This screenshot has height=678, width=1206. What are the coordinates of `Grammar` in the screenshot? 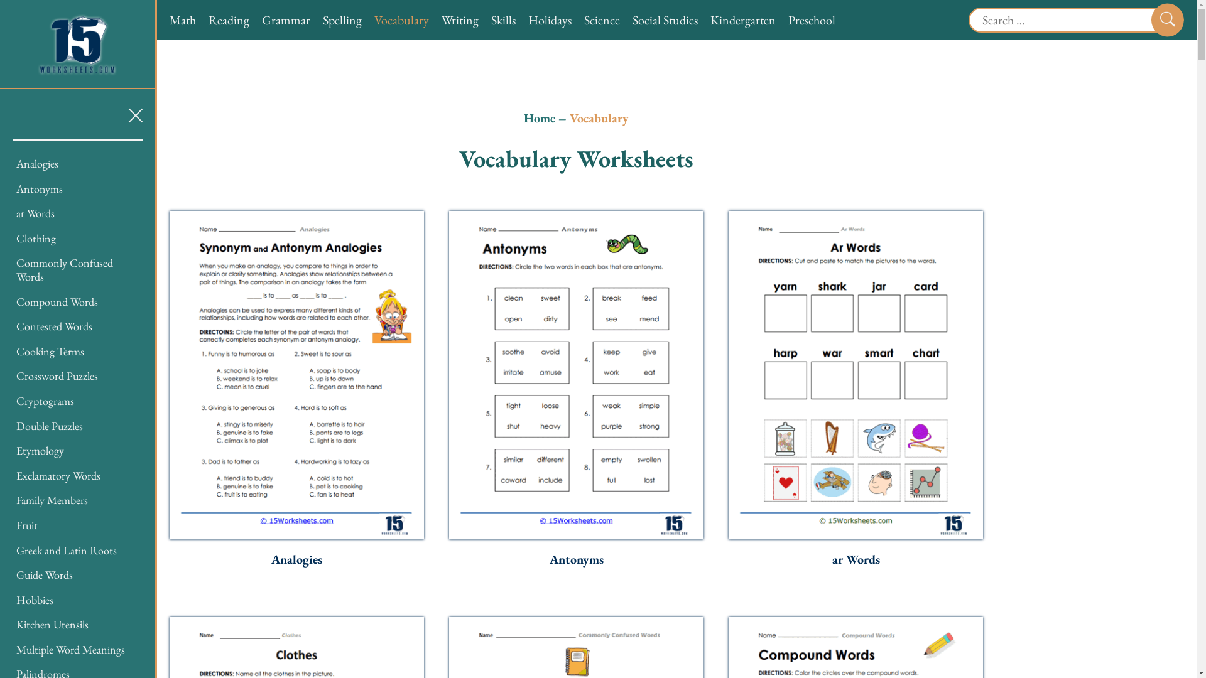 It's located at (286, 20).